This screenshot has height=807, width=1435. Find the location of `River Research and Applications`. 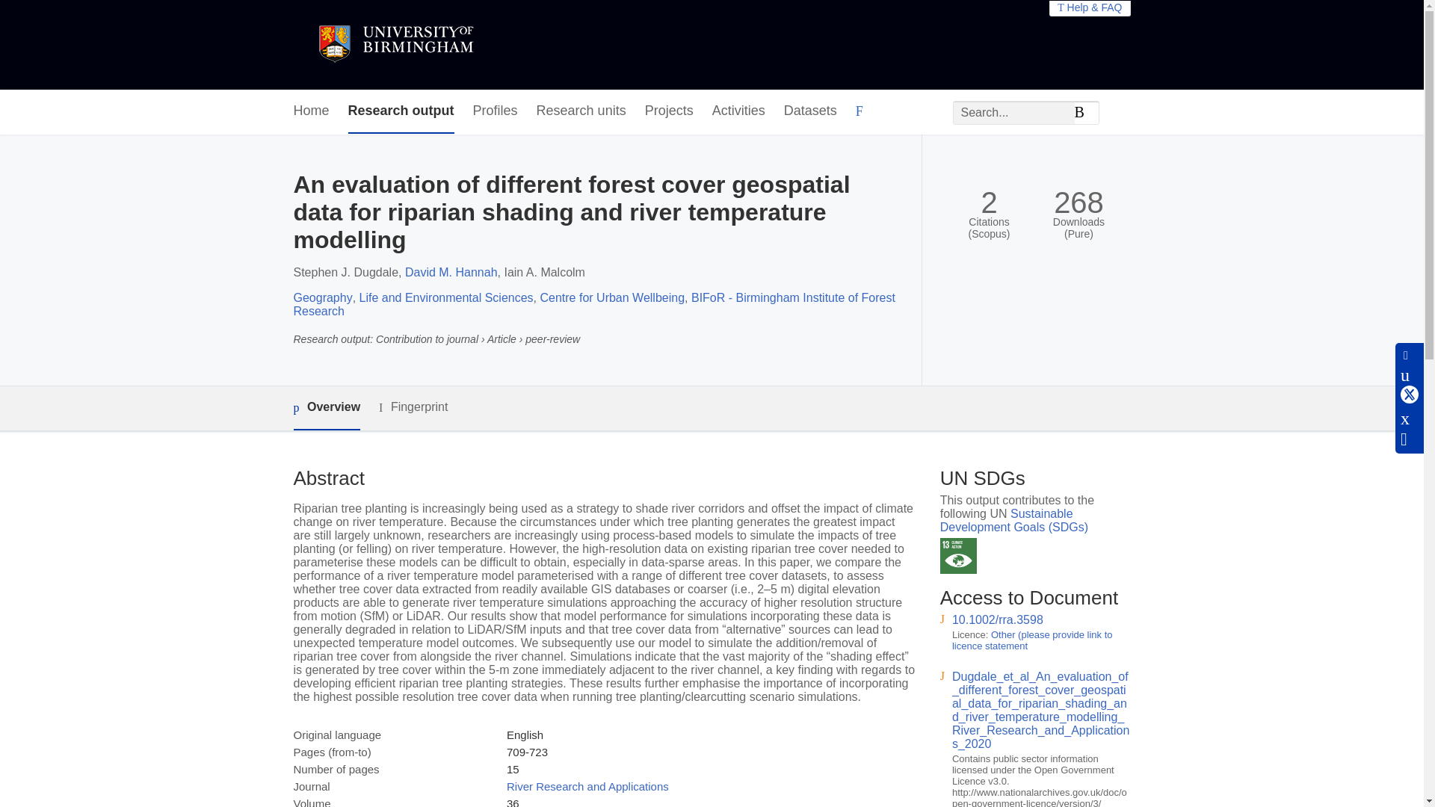

River Research and Applications is located at coordinates (587, 786).